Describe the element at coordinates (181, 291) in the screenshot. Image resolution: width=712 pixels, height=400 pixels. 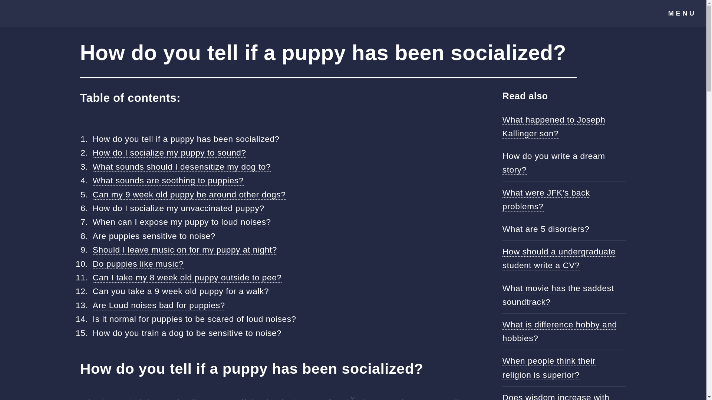
I see `Can you take a 9 week old puppy for a walk?` at that location.